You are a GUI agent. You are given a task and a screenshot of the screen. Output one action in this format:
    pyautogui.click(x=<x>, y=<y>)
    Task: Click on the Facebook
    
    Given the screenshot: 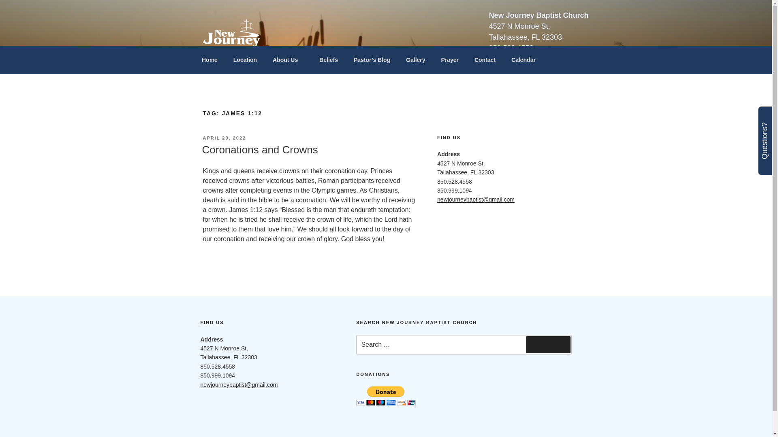 What is the action you would take?
    pyautogui.click(x=217, y=437)
    